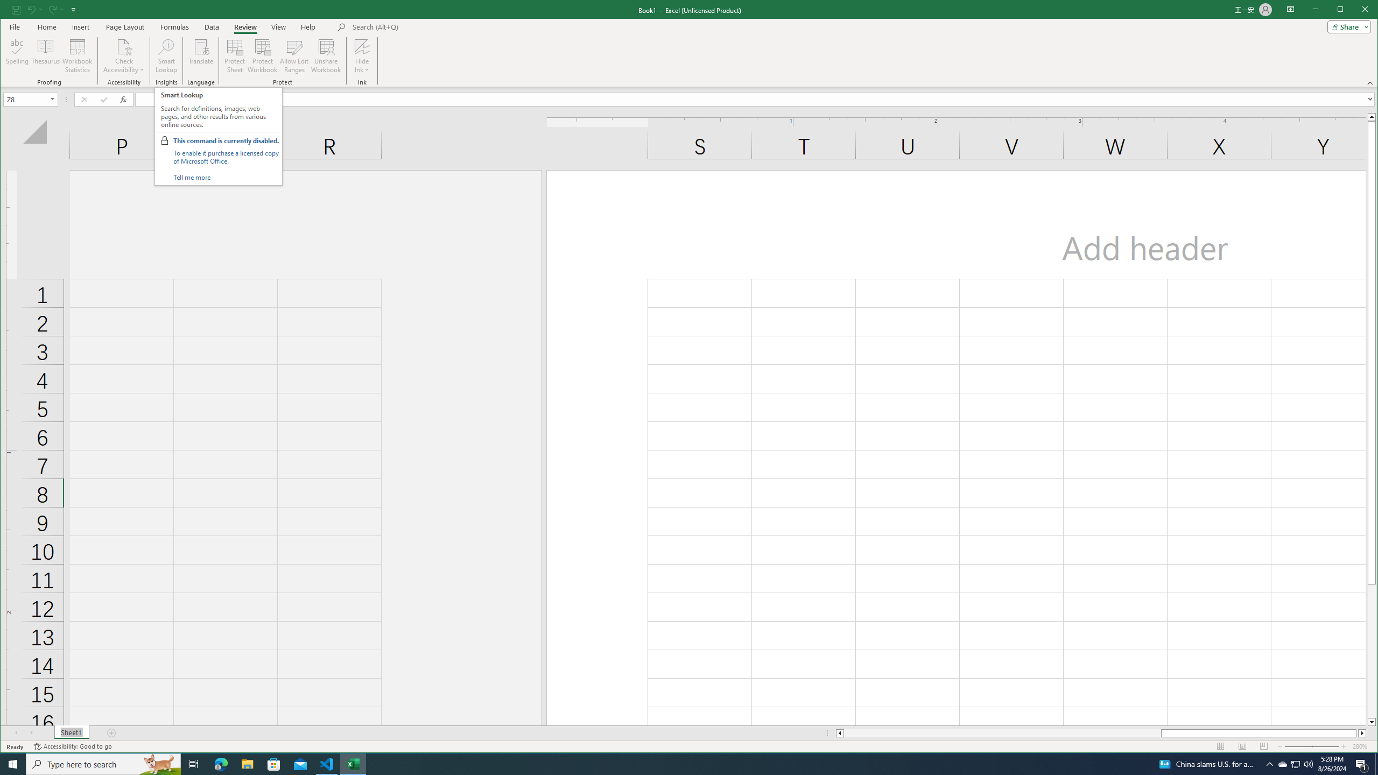 Image resolution: width=1378 pixels, height=775 pixels. What do you see at coordinates (103, 764) in the screenshot?
I see `Type here to search` at bounding box center [103, 764].